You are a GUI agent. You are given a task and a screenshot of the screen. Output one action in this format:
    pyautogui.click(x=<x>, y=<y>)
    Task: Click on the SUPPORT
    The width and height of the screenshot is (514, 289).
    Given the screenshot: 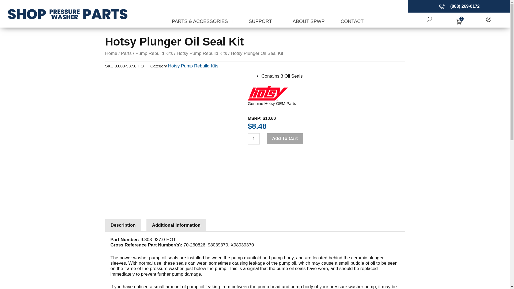 What is the action you would take?
    pyautogui.click(x=262, y=21)
    